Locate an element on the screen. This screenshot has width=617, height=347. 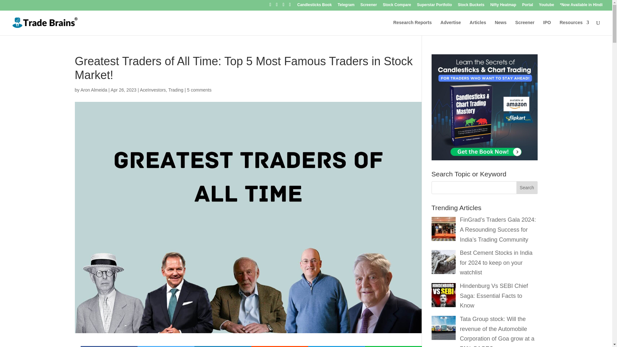
Resources is located at coordinates (574, 28).